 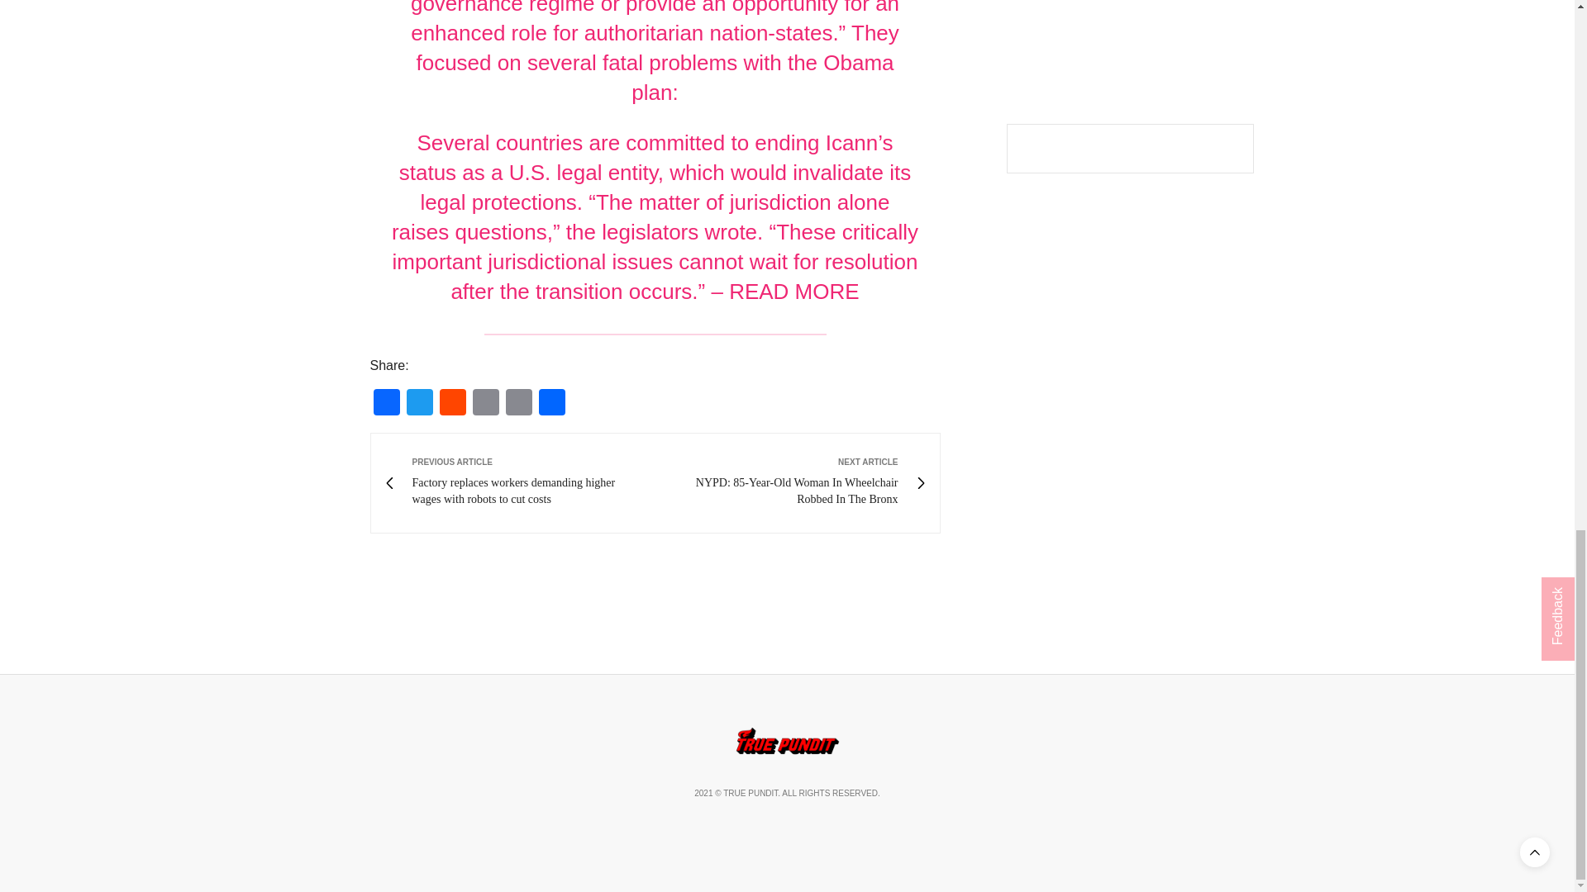 What do you see at coordinates (787, 740) in the screenshot?
I see `True Pundit` at bounding box center [787, 740].